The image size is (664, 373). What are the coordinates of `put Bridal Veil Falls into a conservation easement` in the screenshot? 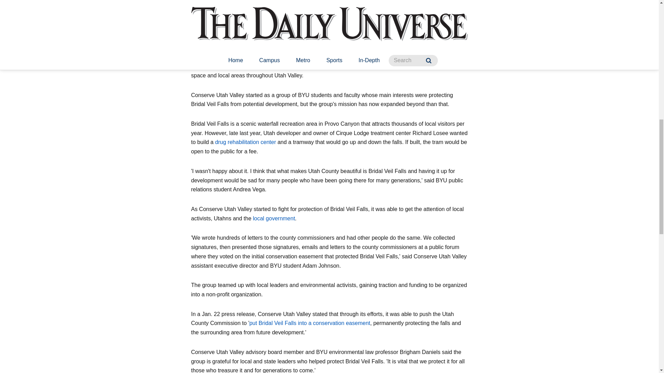 It's located at (310, 323).